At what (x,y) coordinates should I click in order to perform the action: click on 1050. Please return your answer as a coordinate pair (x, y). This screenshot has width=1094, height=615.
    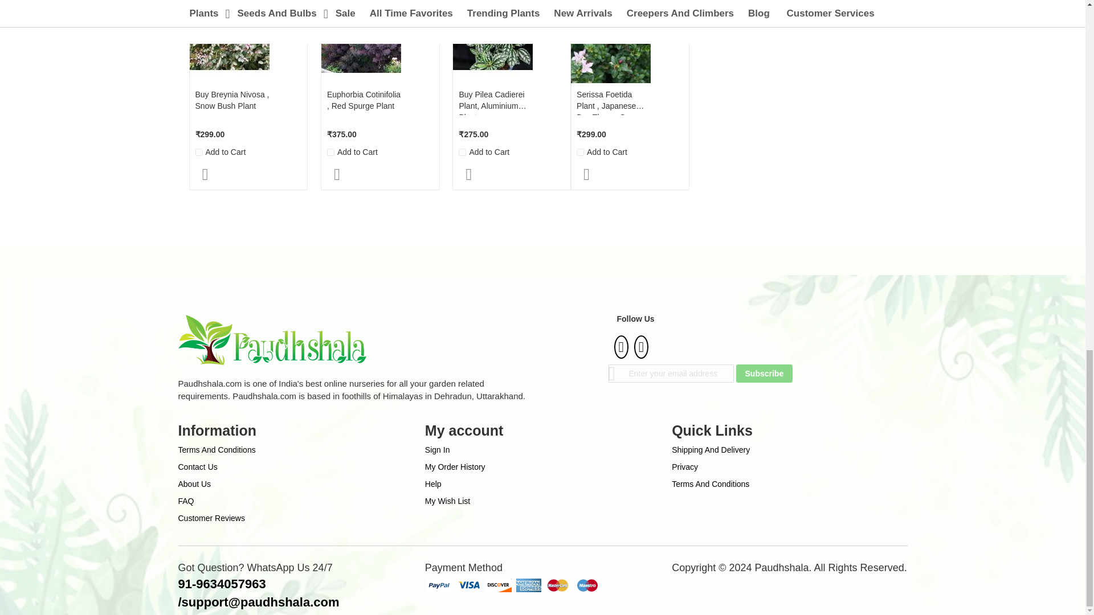
    Looking at the image, I should click on (330, 153).